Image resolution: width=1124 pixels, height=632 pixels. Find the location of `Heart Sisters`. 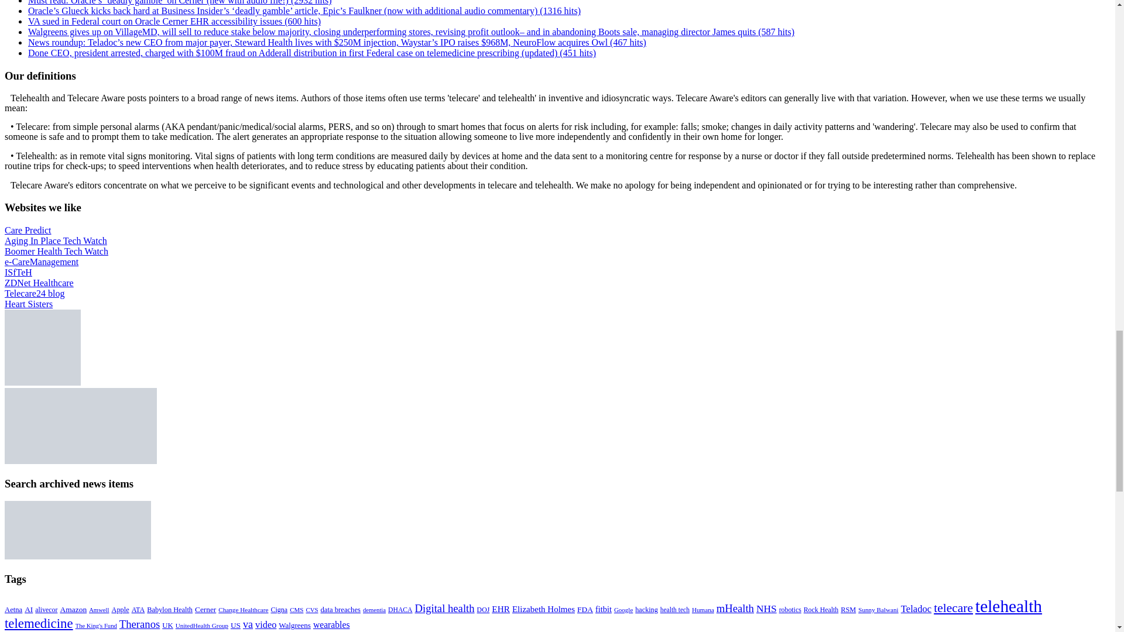

Heart Sisters is located at coordinates (28, 304).